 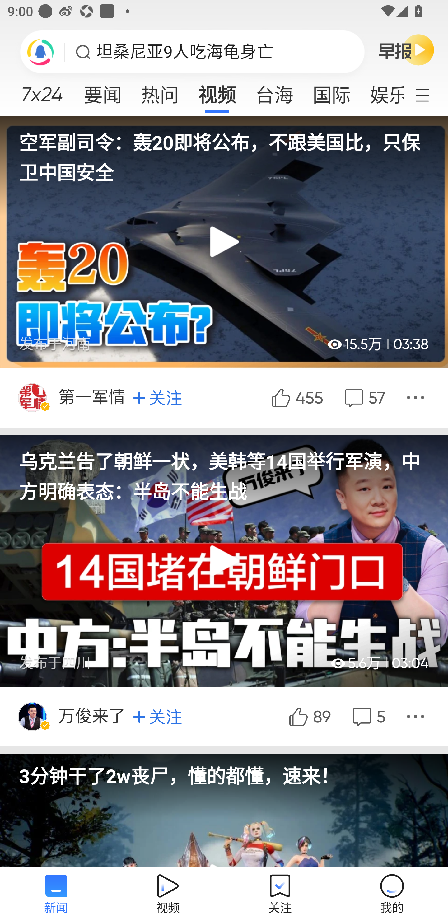 What do you see at coordinates (417, 716) in the screenshot?
I see `分享 ` at bounding box center [417, 716].